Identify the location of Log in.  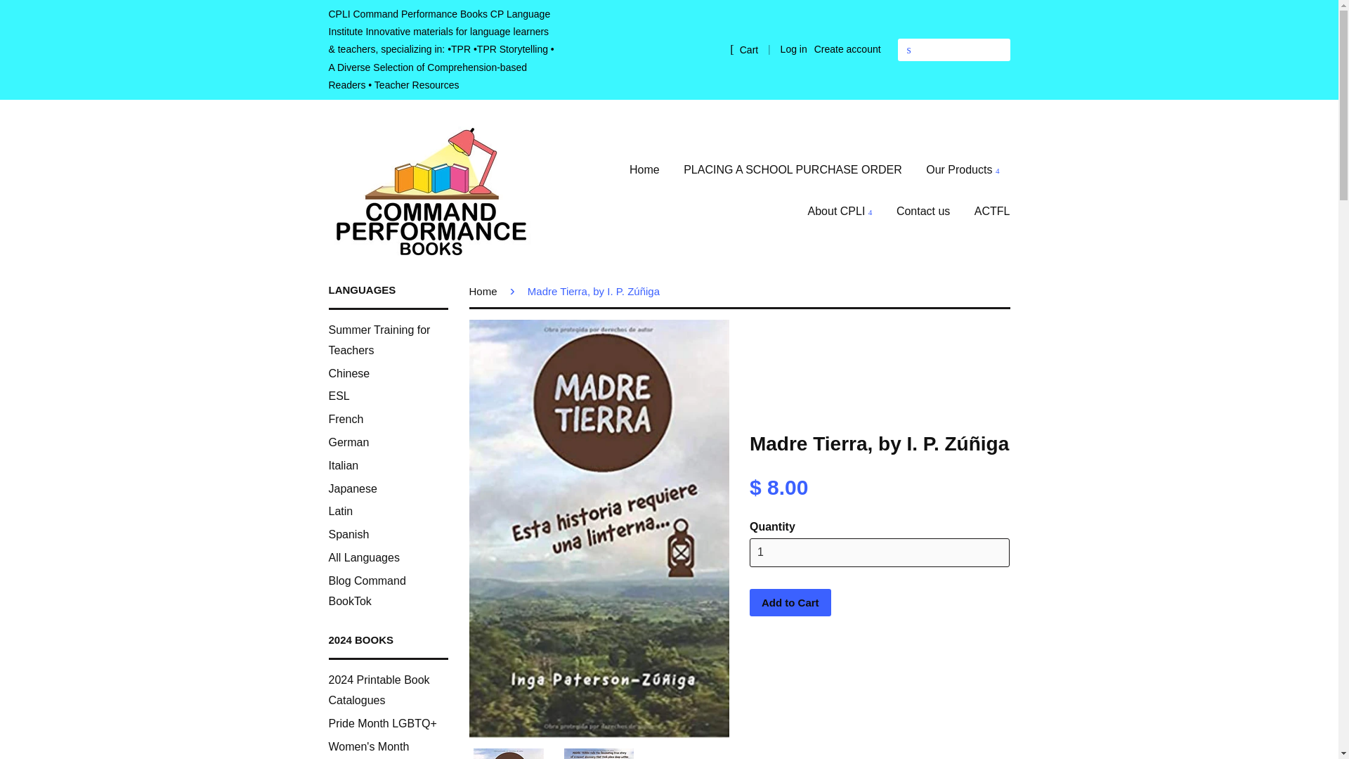
(794, 48).